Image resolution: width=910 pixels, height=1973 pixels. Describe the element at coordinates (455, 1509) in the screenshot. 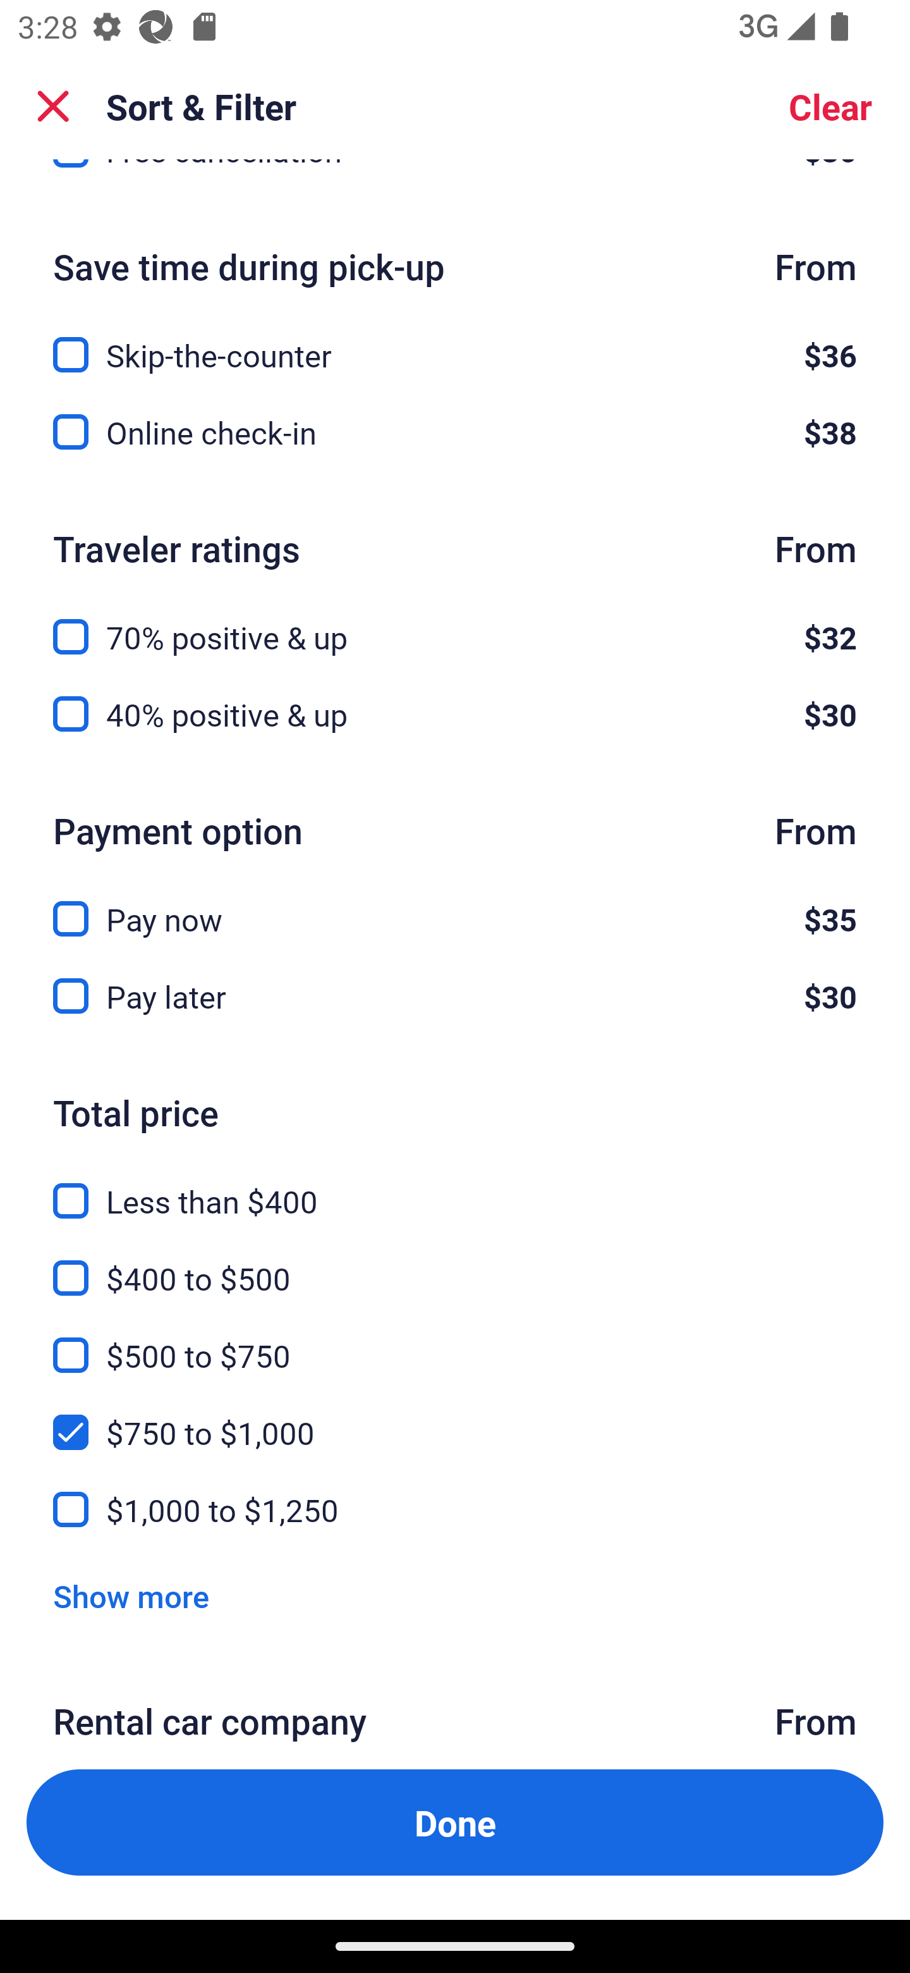

I see `$1,000 to $1,250, $1,000 to $1,250` at that location.